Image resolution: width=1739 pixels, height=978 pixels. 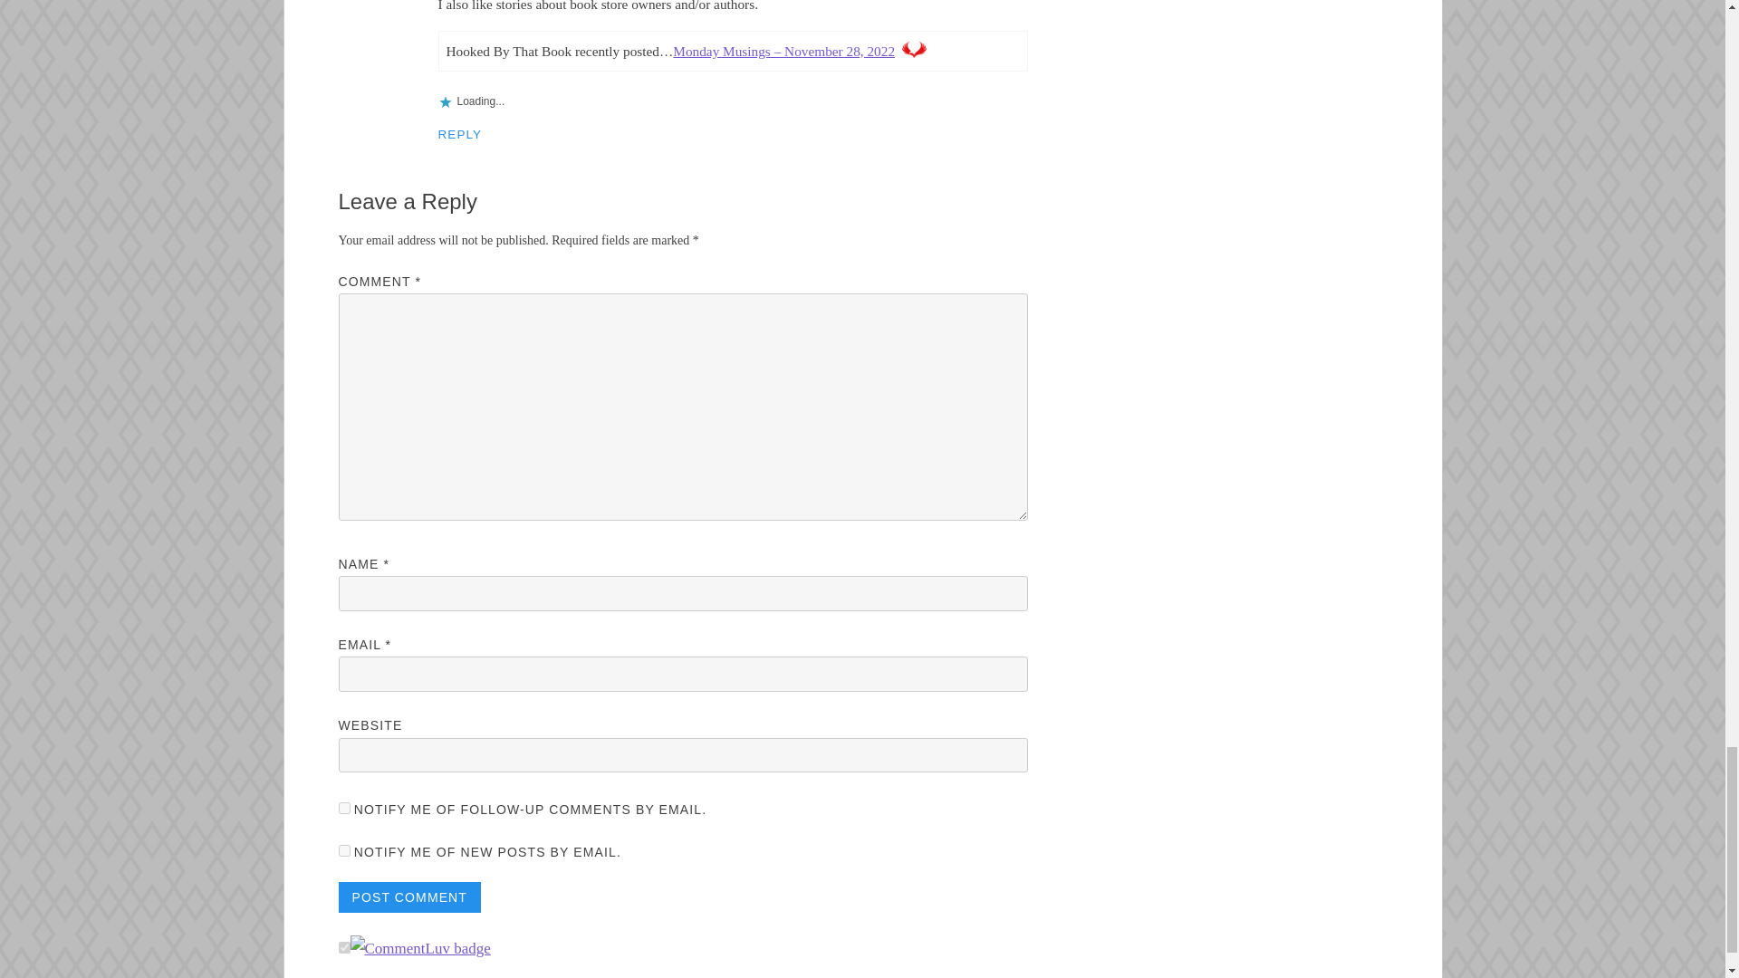 What do you see at coordinates (409, 896) in the screenshot?
I see `Post Comment` at bounding box center [409, 896].